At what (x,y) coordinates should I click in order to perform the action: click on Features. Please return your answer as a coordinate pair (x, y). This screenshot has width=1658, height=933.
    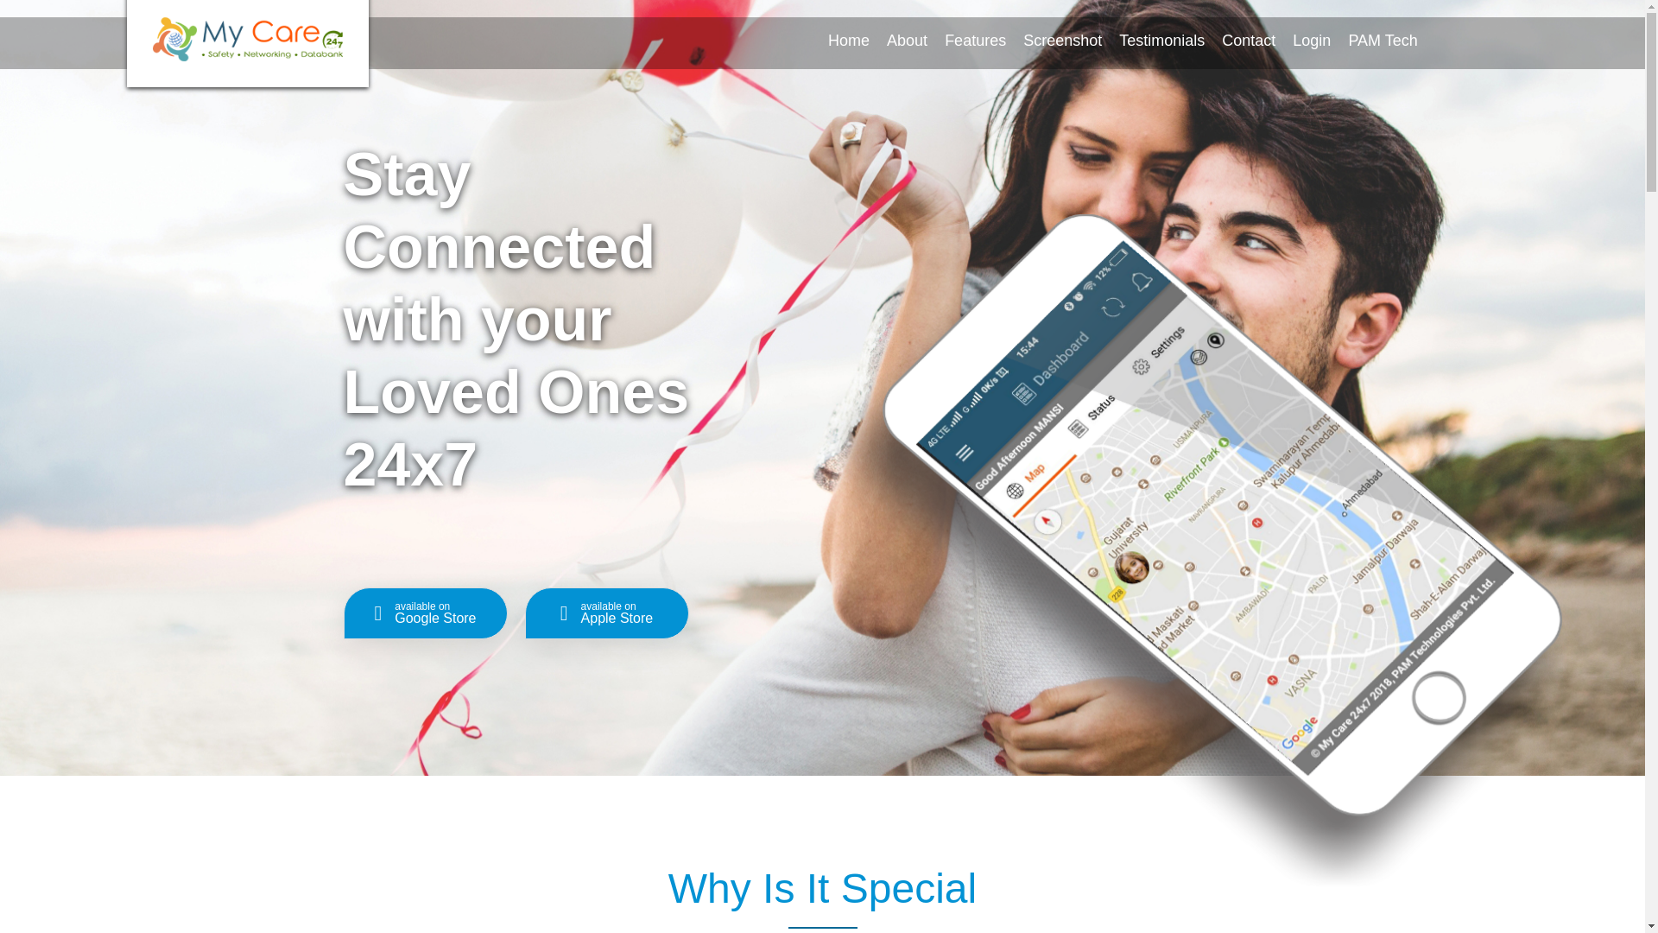
    Looking at the image, I should click on (976, 41).